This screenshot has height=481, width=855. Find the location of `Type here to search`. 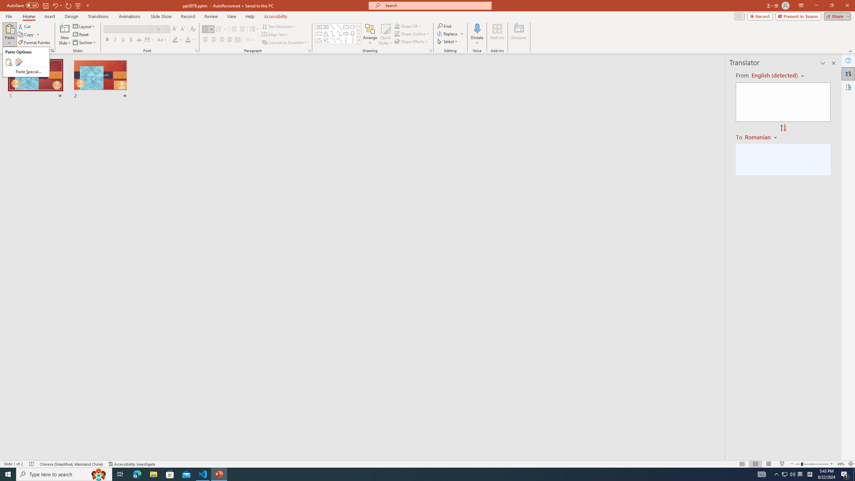

Type here to search is located at coordinates (64, 474).